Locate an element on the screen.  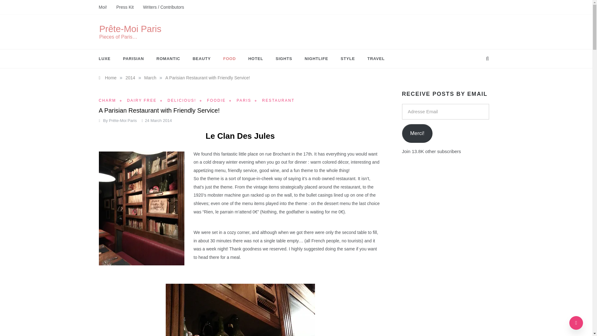
PARIS is located at coordinates (249, 100).